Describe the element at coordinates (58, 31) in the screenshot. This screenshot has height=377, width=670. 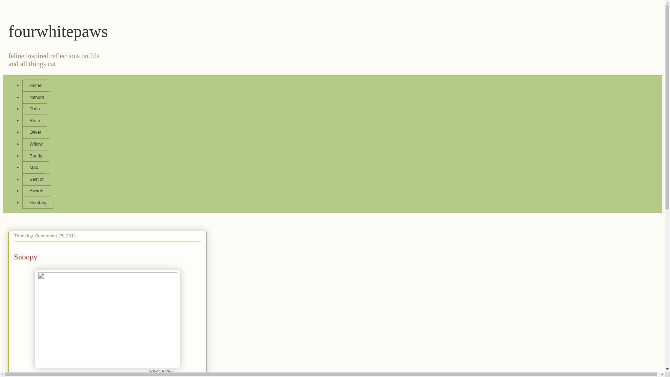
I see `fourwhitepaws` at that location.